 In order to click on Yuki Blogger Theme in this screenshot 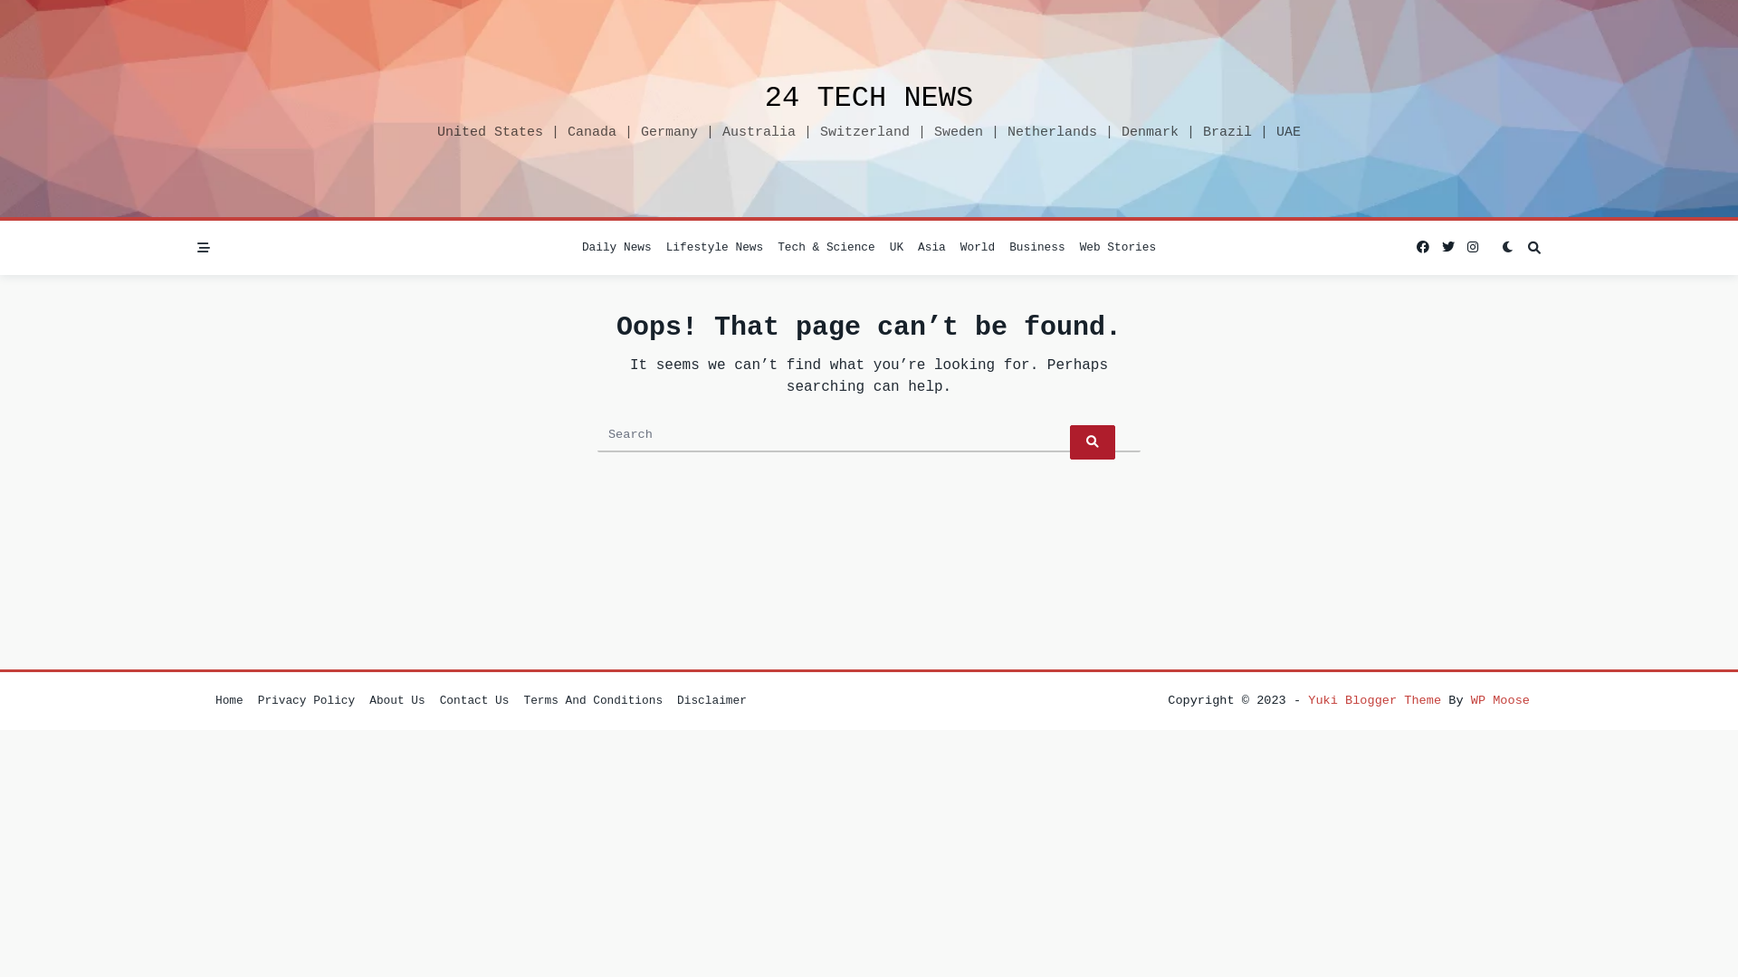, I will do `click(1374, 700)`.